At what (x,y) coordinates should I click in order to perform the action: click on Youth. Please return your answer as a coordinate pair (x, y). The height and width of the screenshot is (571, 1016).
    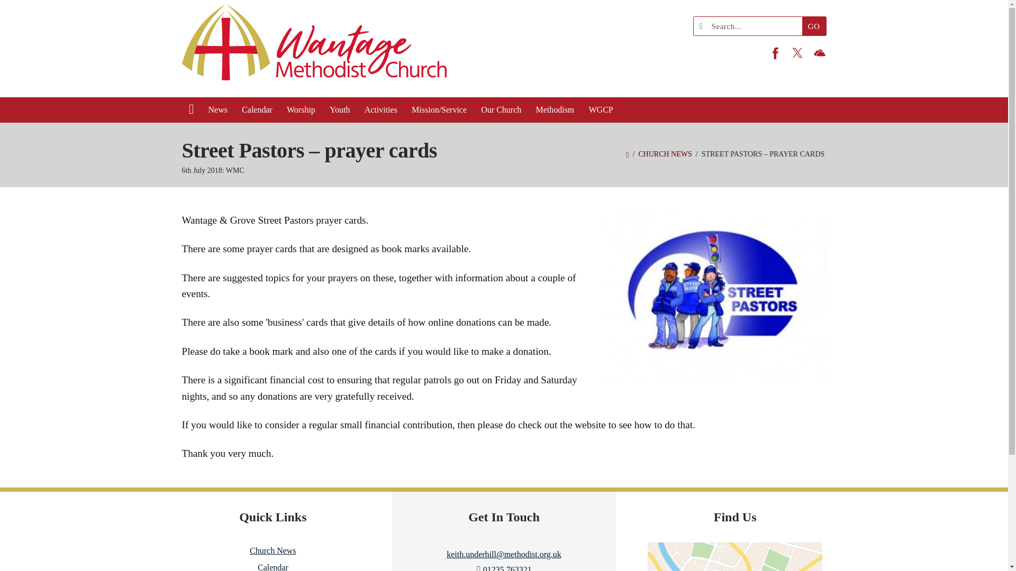
    Looking at the image, I should click on (340, 110).